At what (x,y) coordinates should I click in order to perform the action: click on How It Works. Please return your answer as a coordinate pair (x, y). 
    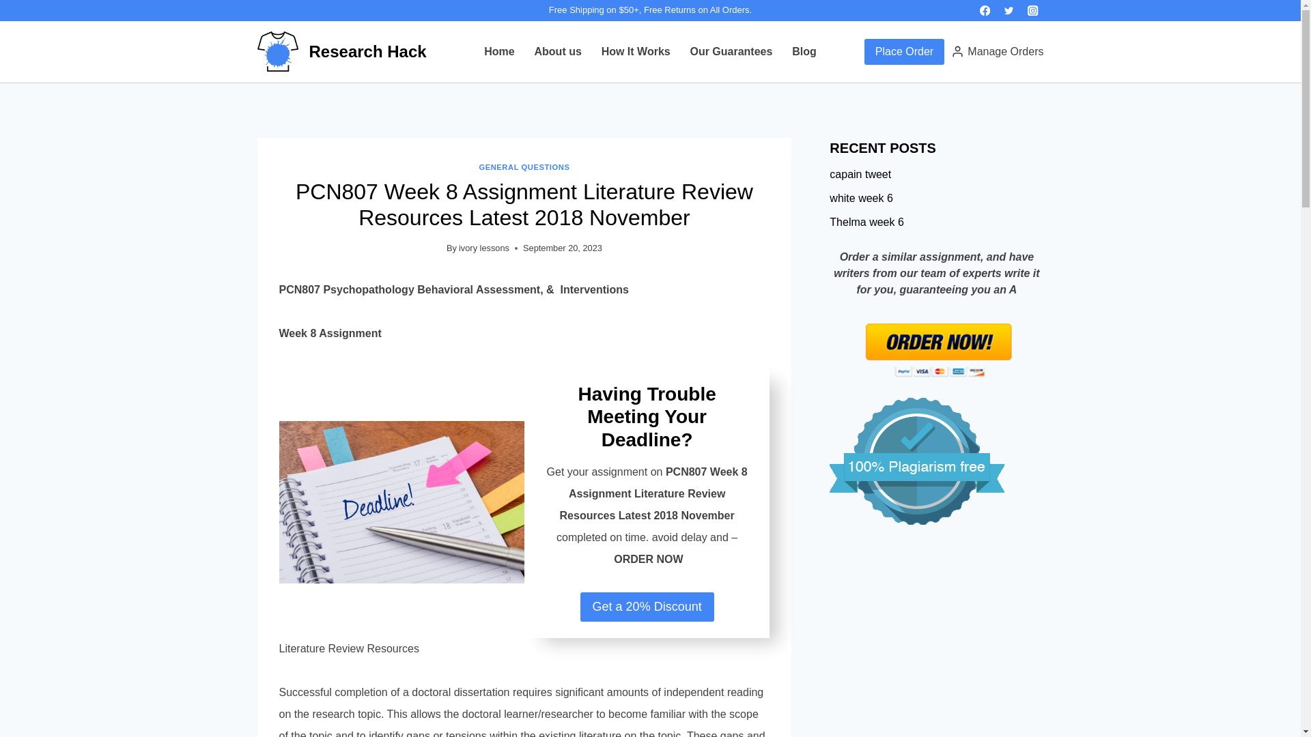
    Looking at the image, I should click on (635, 52).